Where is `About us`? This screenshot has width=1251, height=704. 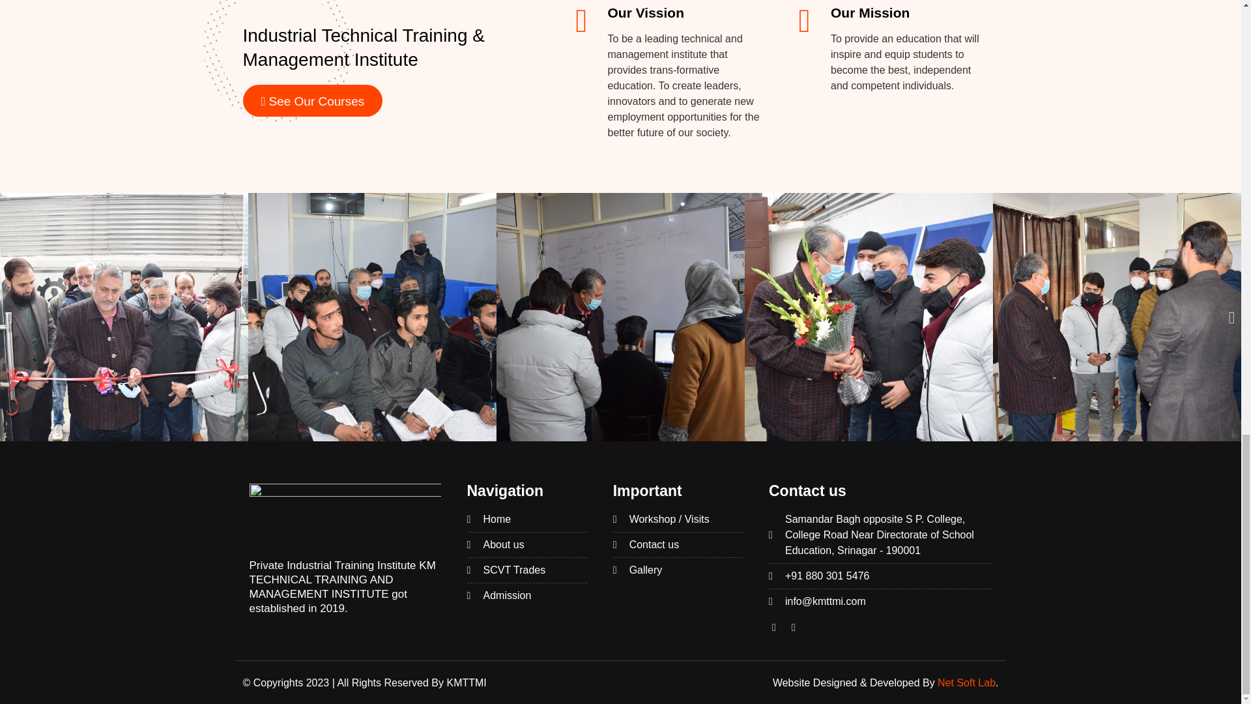
About us is located at coordinates (526, 545).